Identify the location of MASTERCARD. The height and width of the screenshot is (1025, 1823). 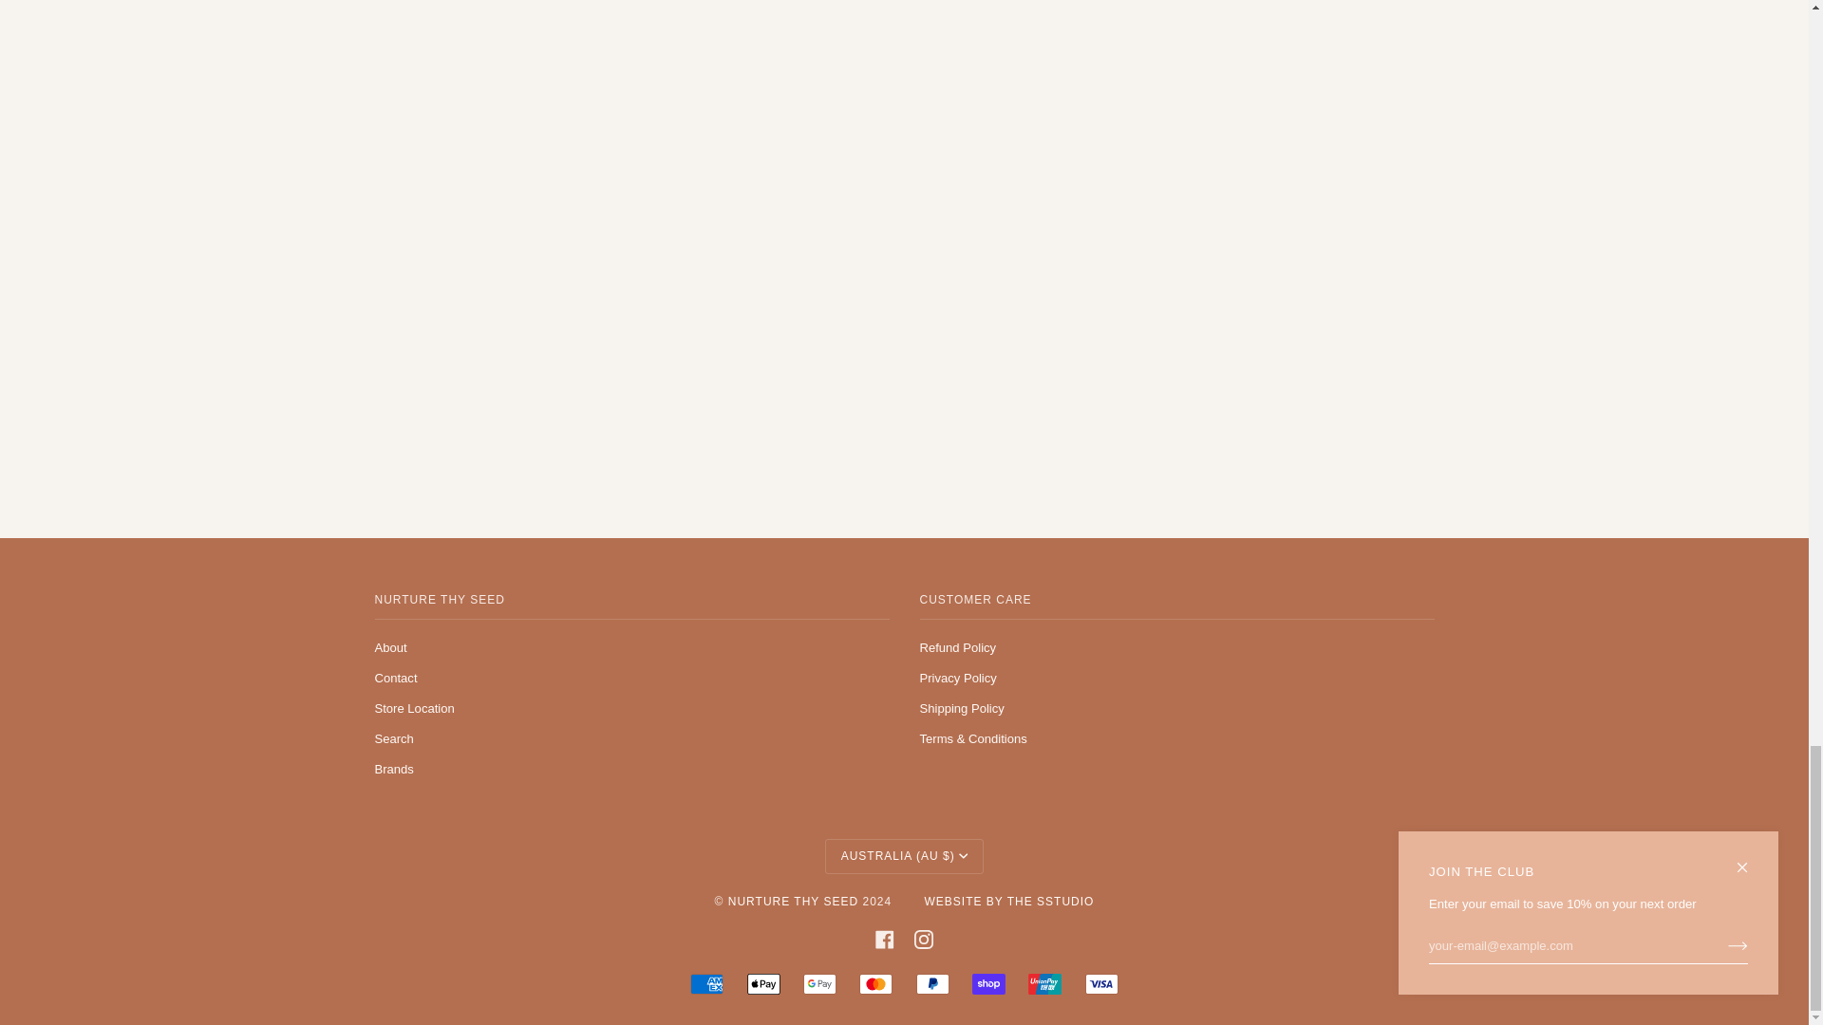
(875, 983).